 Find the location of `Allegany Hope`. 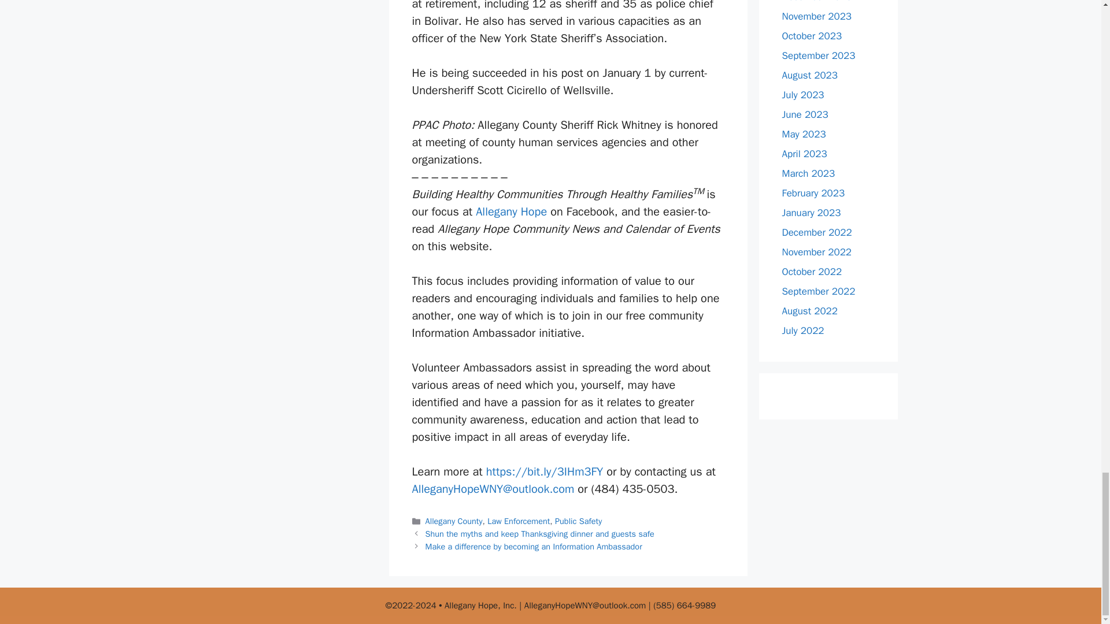

Allegany Hope is located at coordinates (511, 211).